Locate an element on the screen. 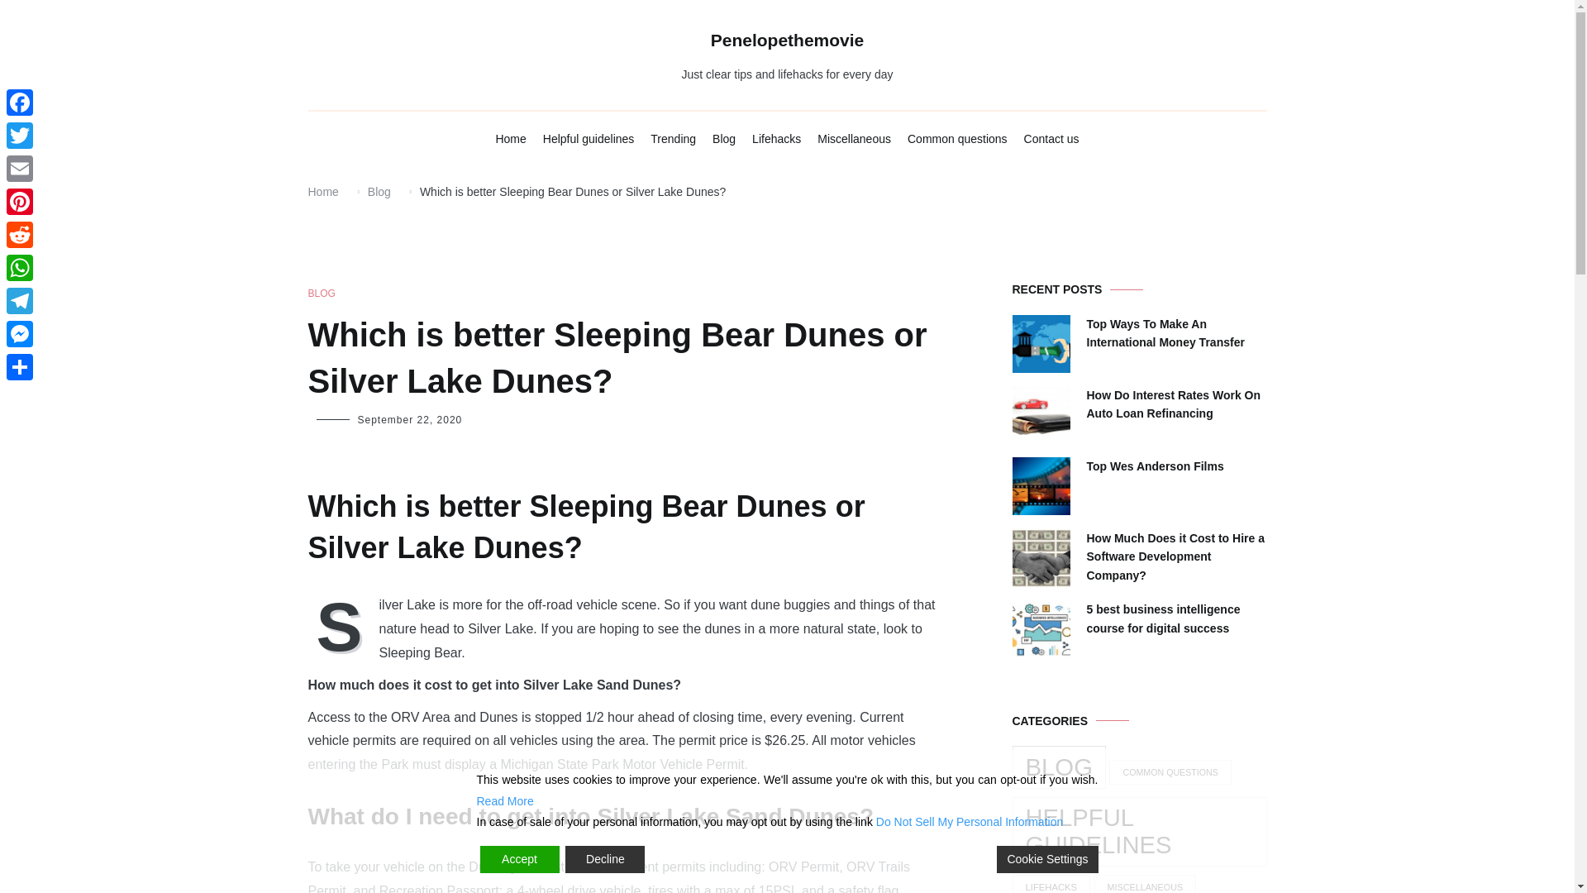 The width and height of the screenshot is (1587, 893). Top Ways To Make An International Money Transfer is located at coordinates (1175, 333).